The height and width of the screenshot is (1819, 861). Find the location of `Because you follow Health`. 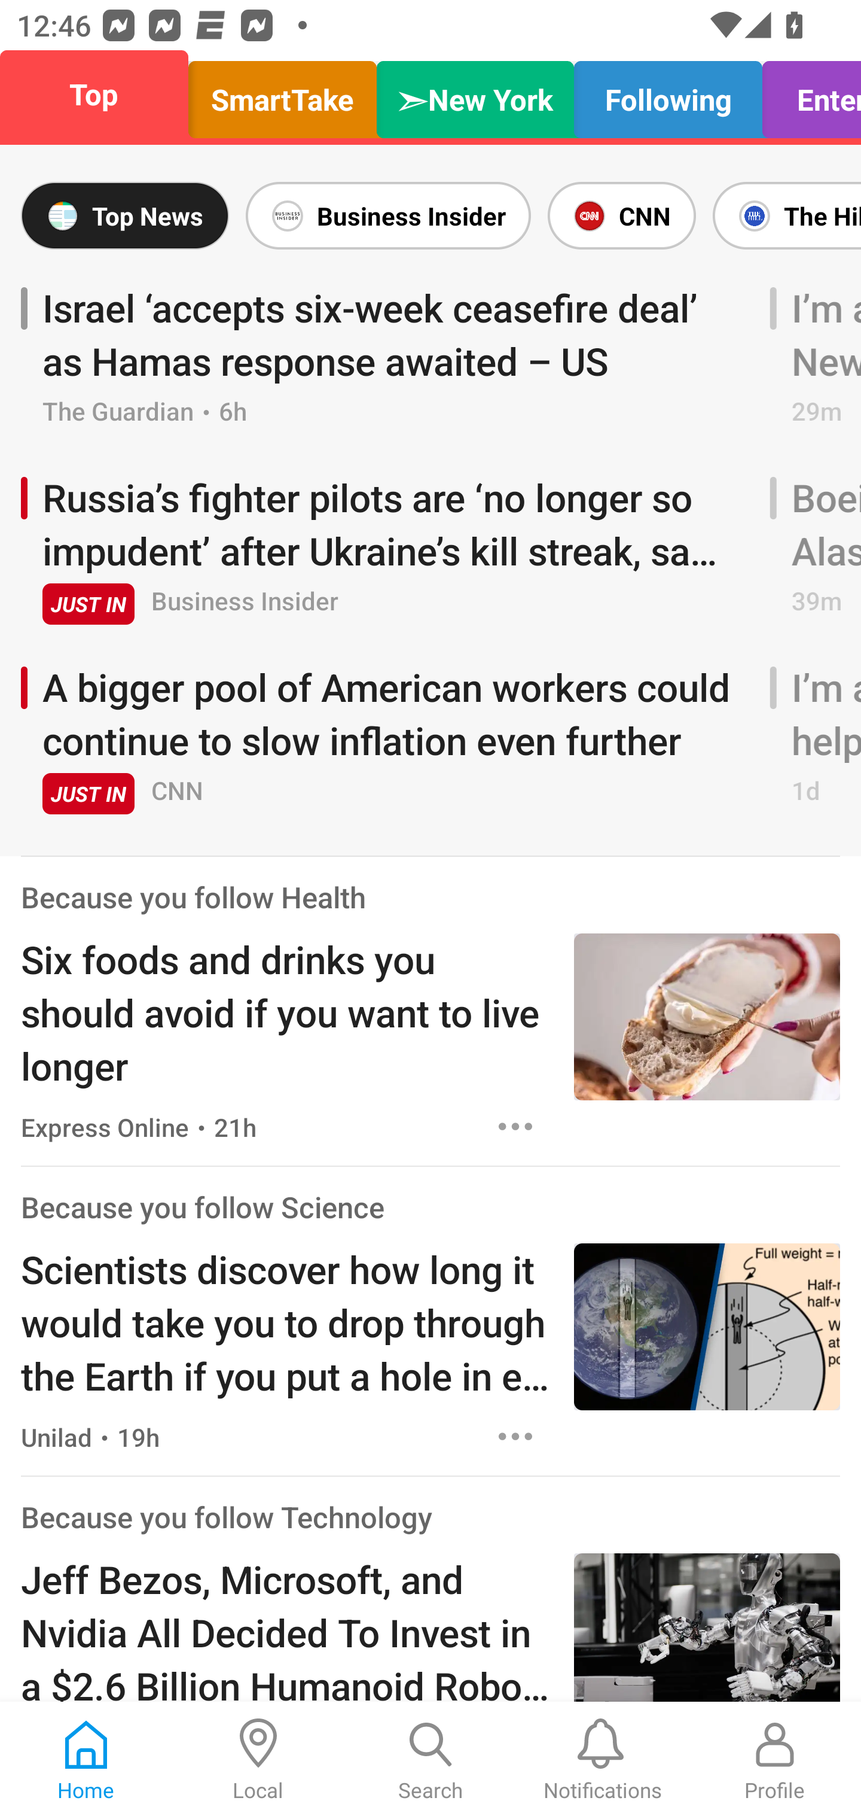

Because you follow Health is located at coordinates (193, 896).